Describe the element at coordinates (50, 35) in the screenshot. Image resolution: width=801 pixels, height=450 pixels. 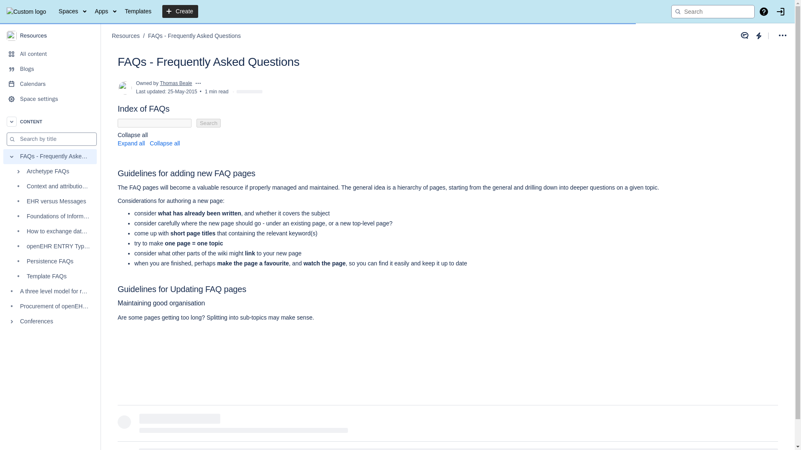
I see `Resources` at that location.